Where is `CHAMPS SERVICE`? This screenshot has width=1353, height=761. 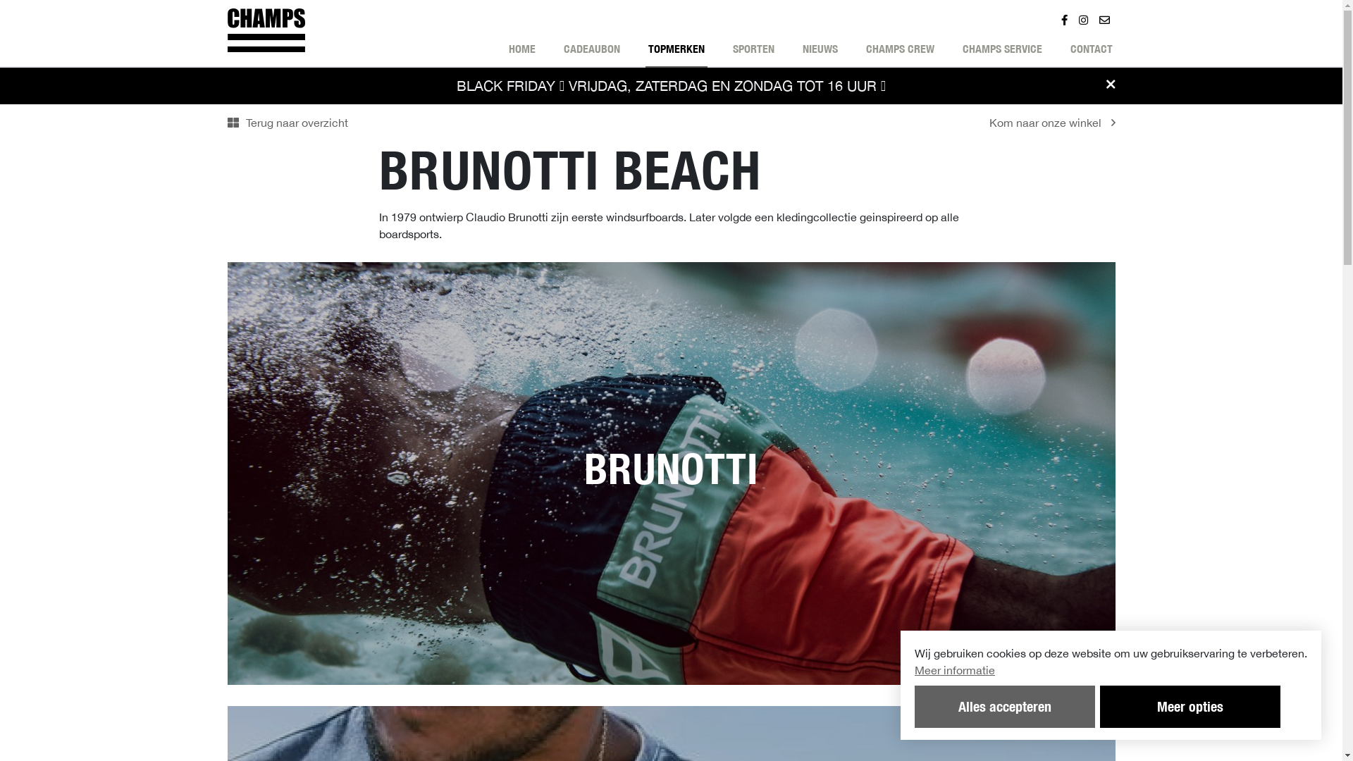 CHAMPS SERVICE is located at coordinates (1002, 54).